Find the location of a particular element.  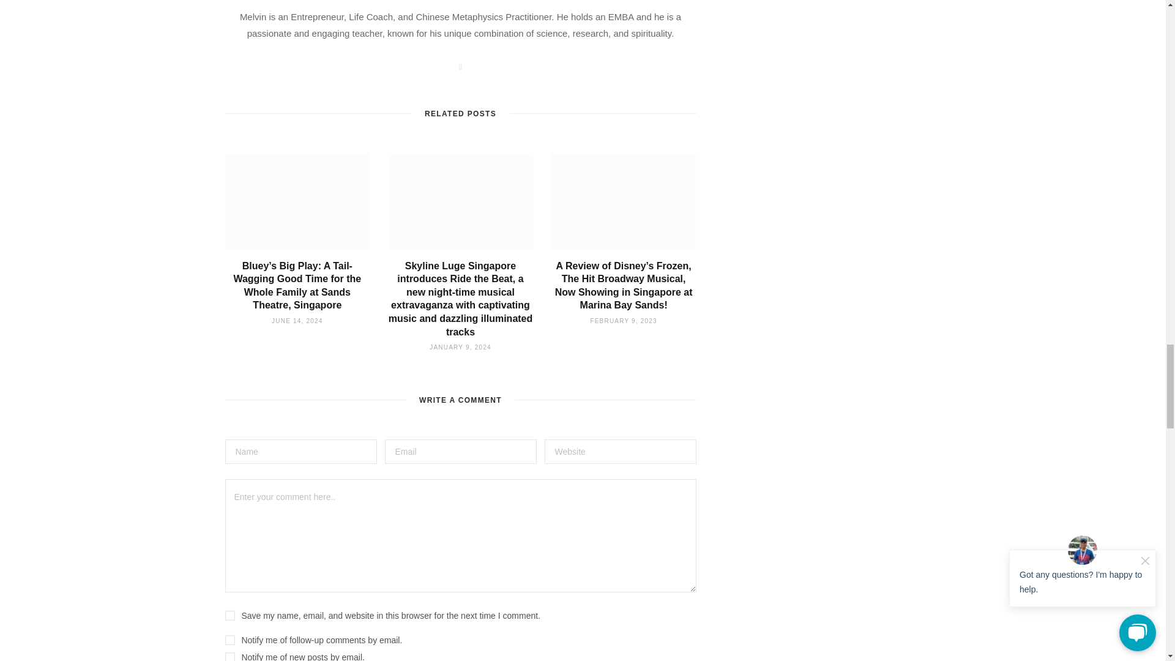

subscribe is located at coordinates (230, 656).